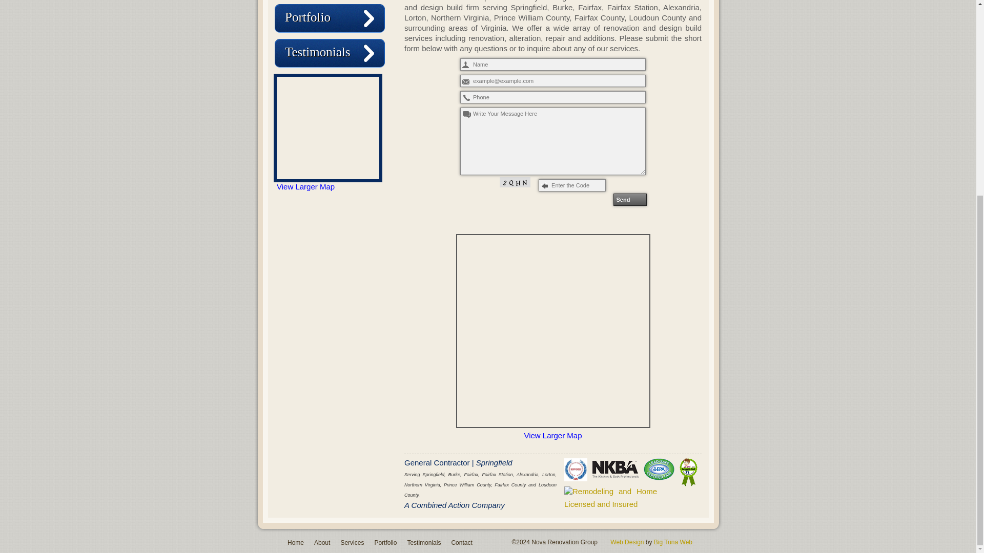 The image size is (984, 553). What do you see at coordinates (295, 543) in the screenshot?
I see `Home` at bounding box center [295, 543].